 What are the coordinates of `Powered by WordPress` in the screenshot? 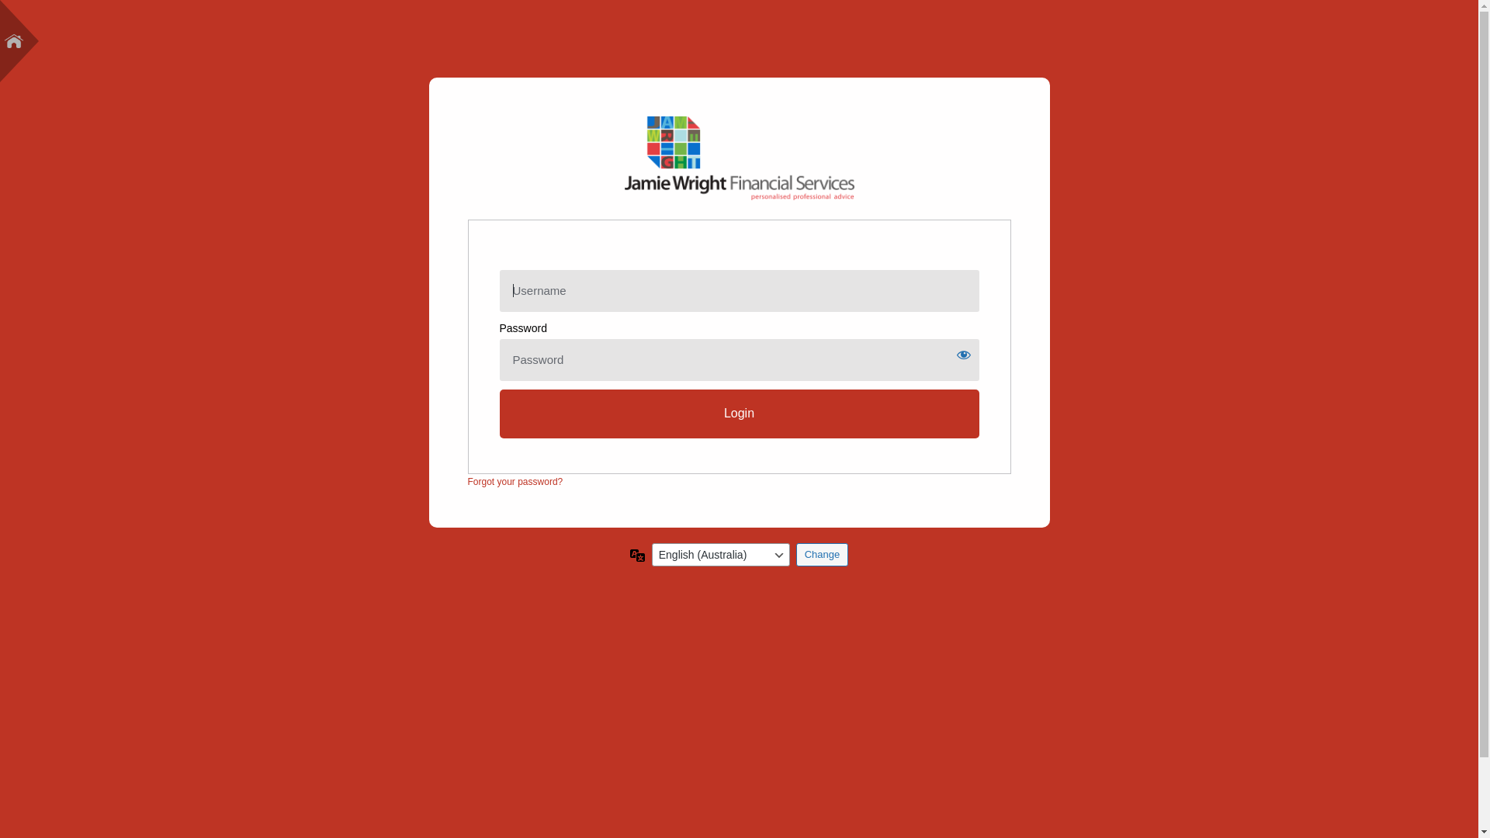 It's located at (739, 158).